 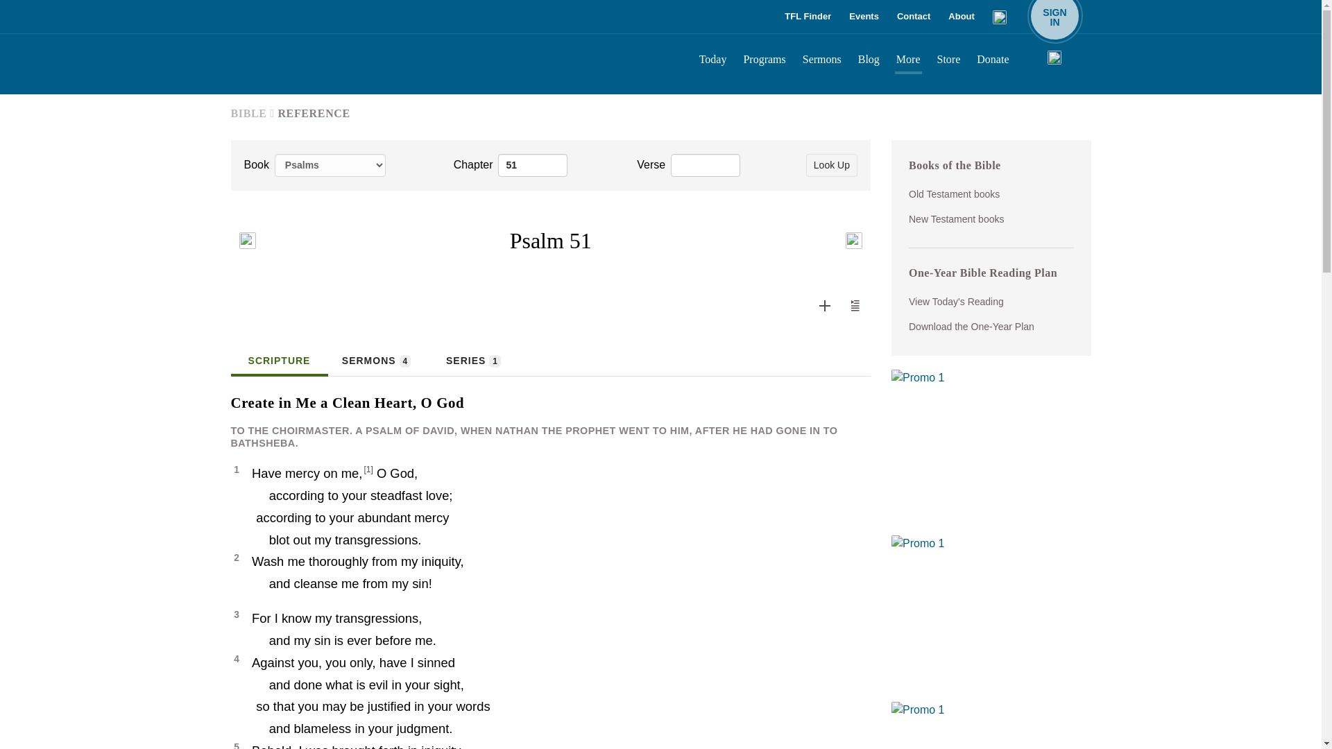 What do you see at coordinates (765, 61) in the screenshot?
I see `Programs` at bounding box center [765, 61].